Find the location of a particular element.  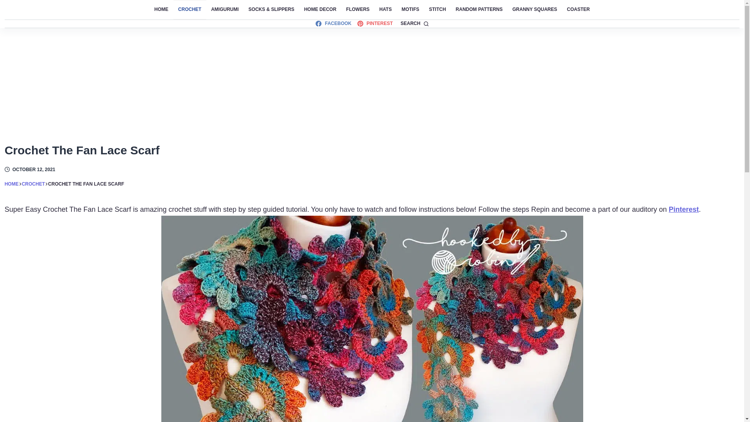

Crochet The Fan Lace Scarf is located at coordinates (372, 150).